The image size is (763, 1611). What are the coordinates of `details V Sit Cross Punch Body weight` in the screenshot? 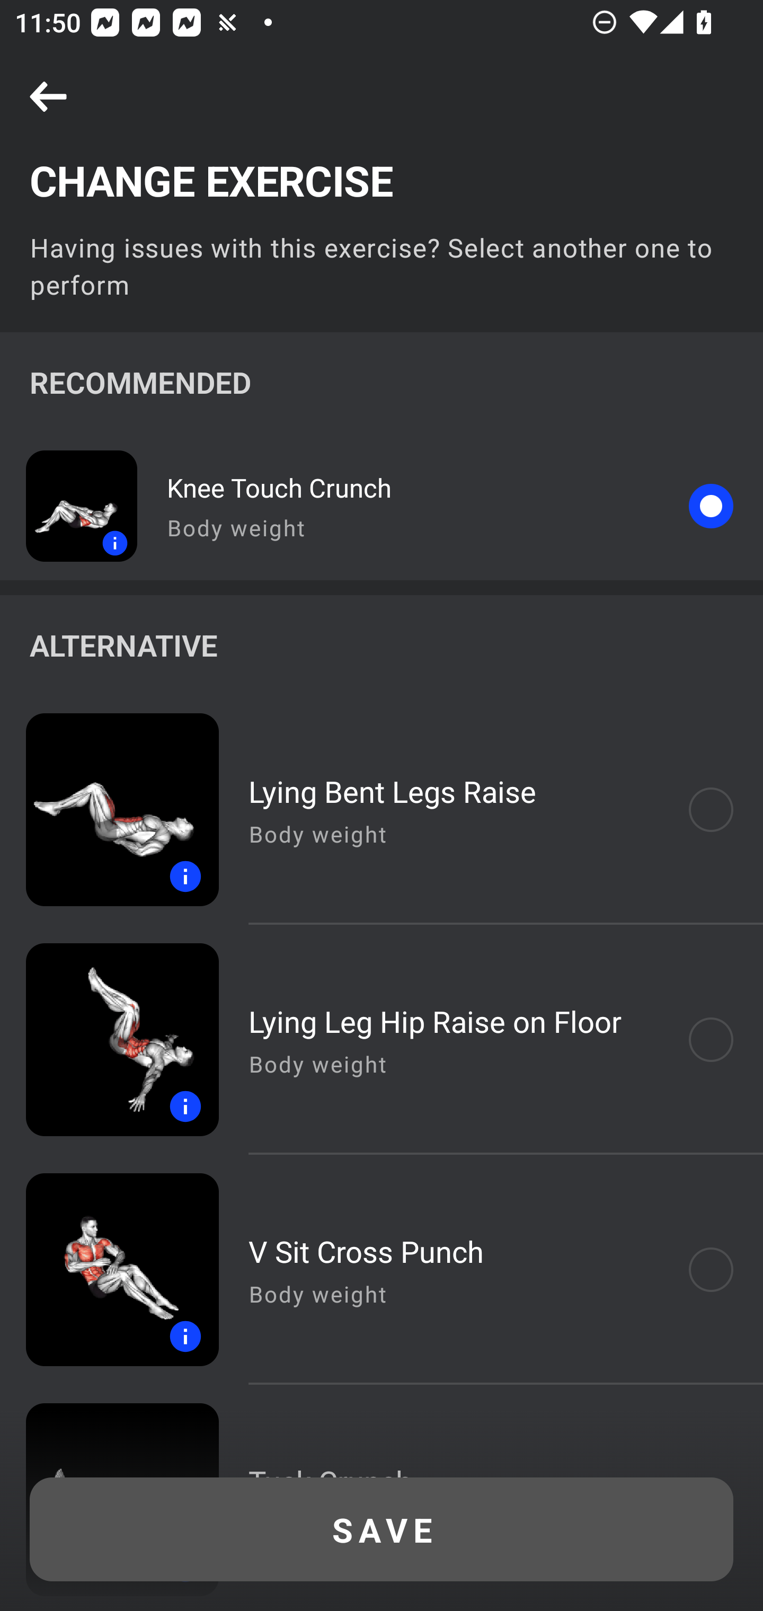 It's located at (381, 1270).